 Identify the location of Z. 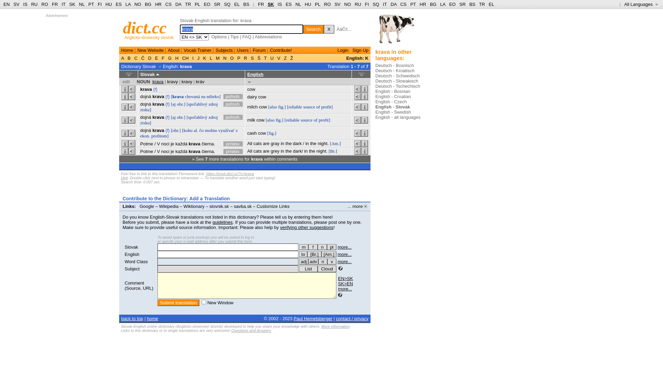
(285, 58).